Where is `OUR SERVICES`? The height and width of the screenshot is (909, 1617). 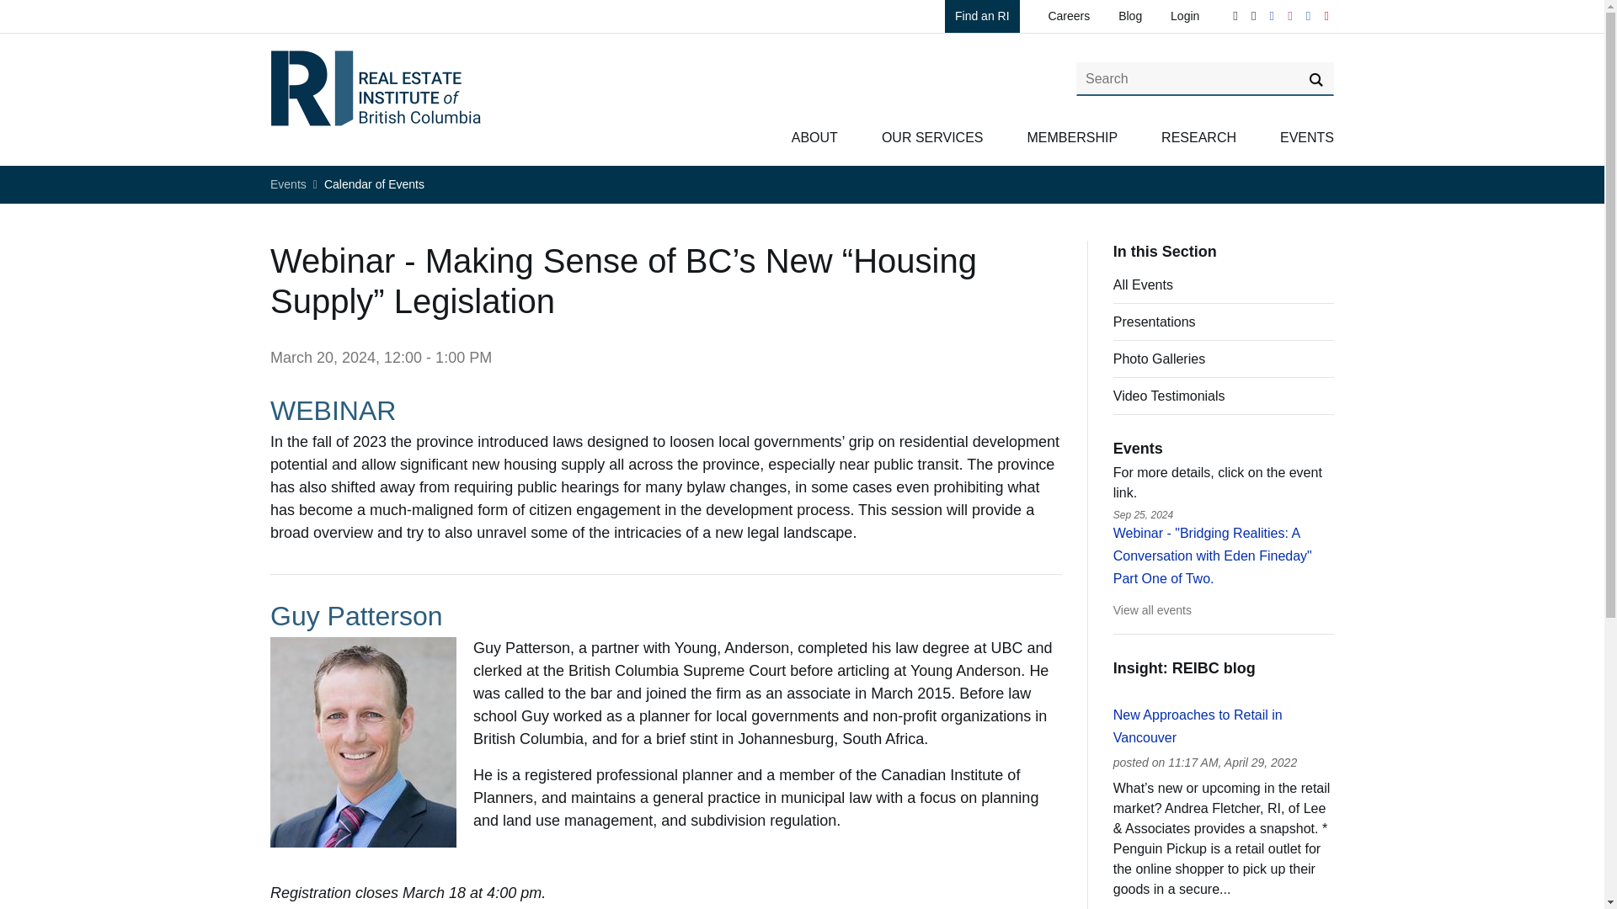 OUR SERVICES is located at coordinates (931, 138).